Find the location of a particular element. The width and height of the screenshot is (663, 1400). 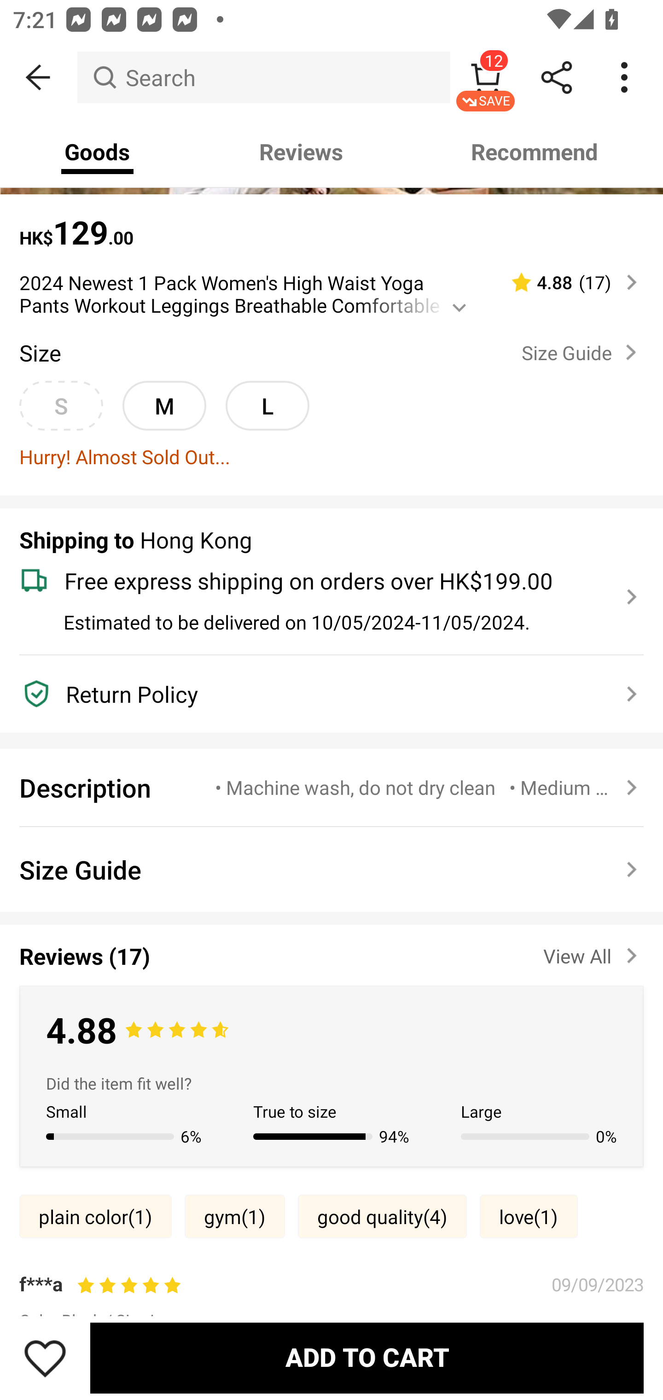

love(1) is located at coordinates (529, 1217).